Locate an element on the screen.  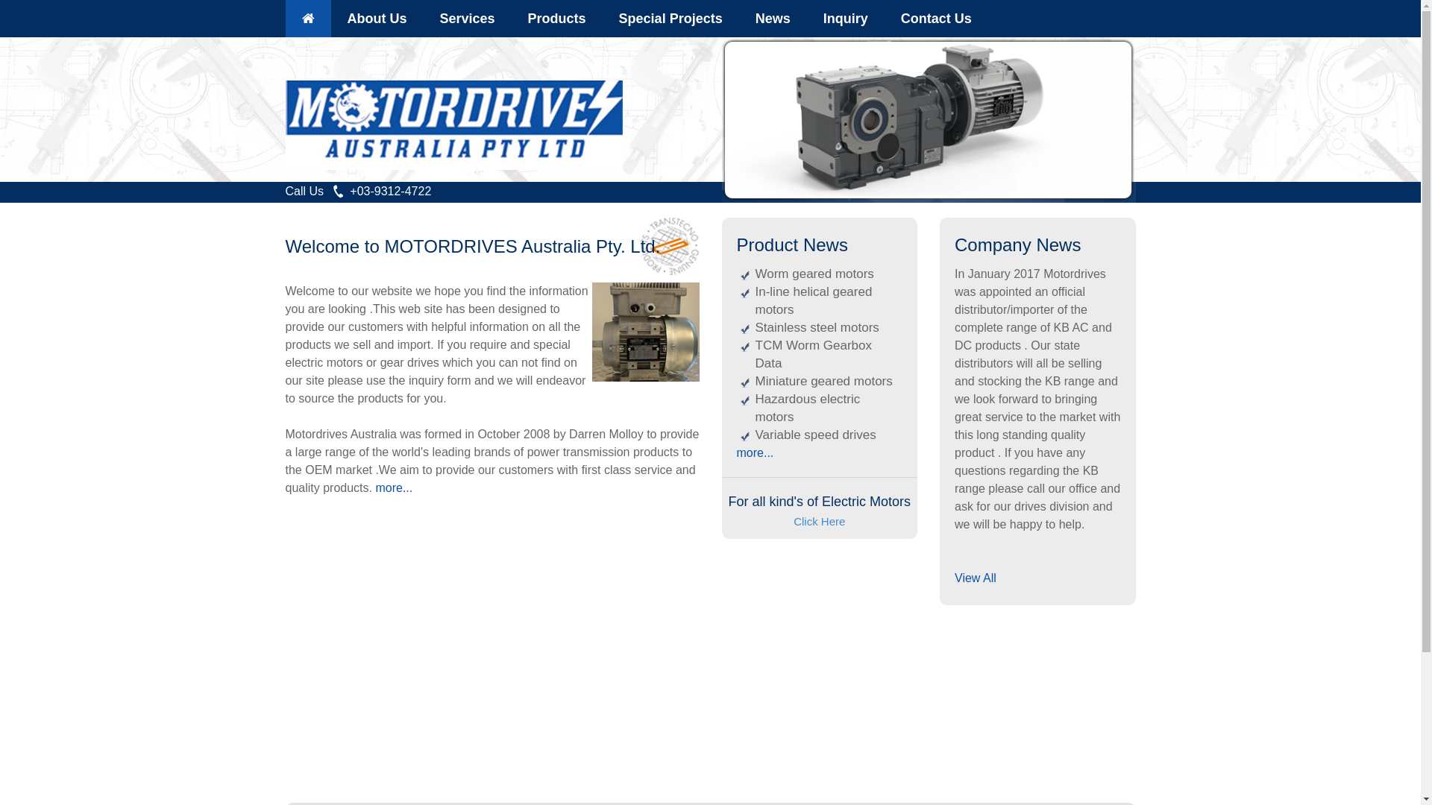
Products is located at coordinates (557, 19).